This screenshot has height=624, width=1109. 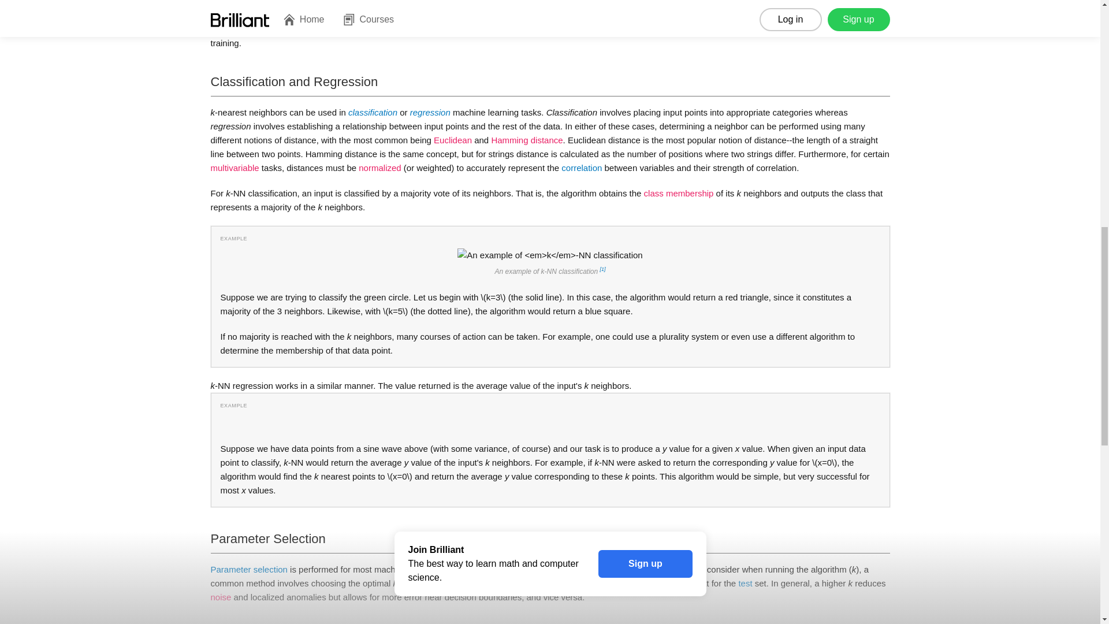 What do you see at coordinates (430, 112) in the screenshot?
I see `regression` at bounding box center [430, 112].